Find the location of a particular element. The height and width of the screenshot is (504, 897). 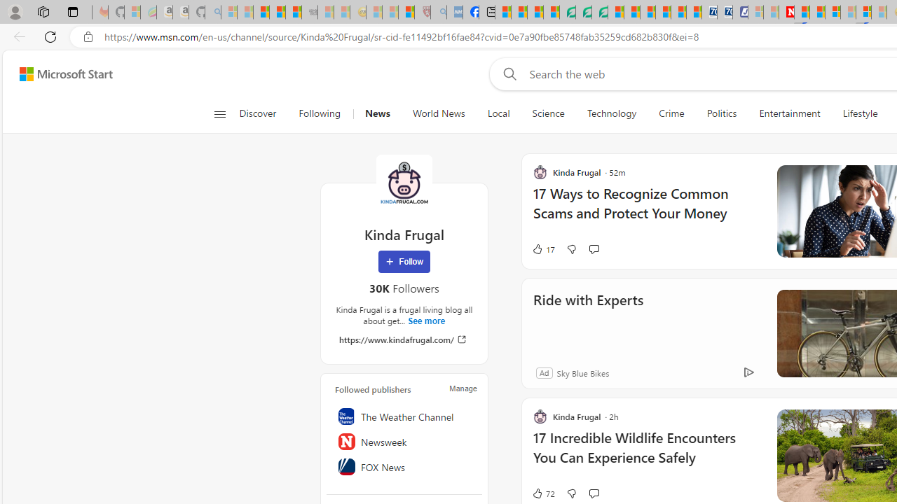

Entertainment is located at coordinates (789, 113).